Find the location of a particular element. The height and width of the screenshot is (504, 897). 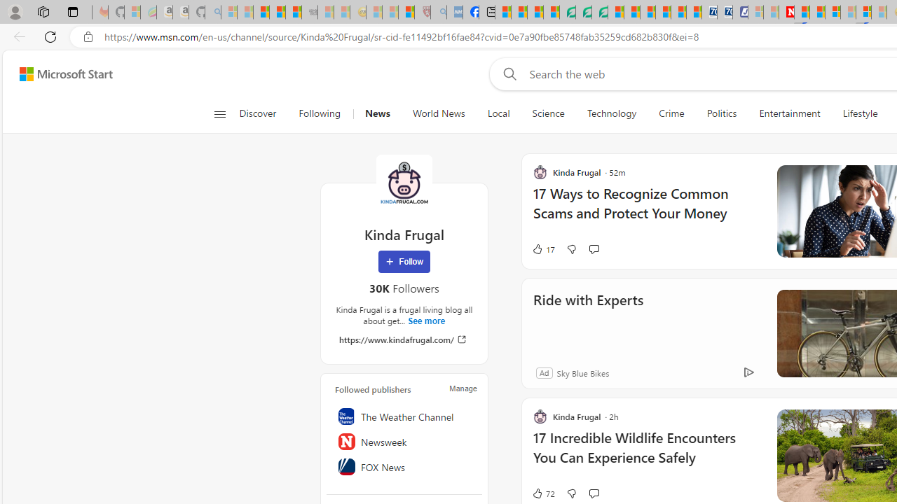

Entertainment is located at coordinates (789, 113).